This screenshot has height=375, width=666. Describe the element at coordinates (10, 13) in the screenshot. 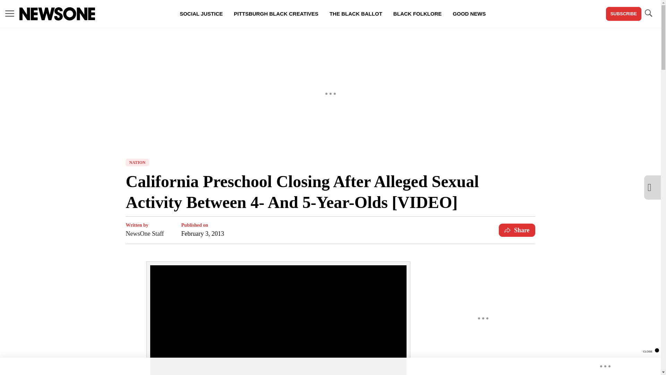

I see `MENU` at that location.